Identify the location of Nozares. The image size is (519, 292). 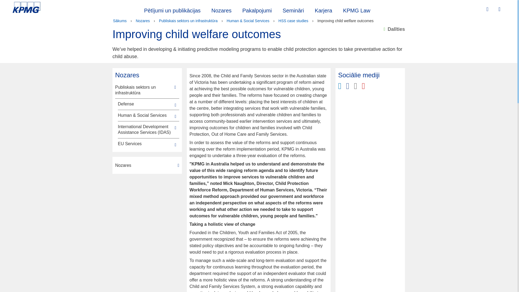
(143, 21).